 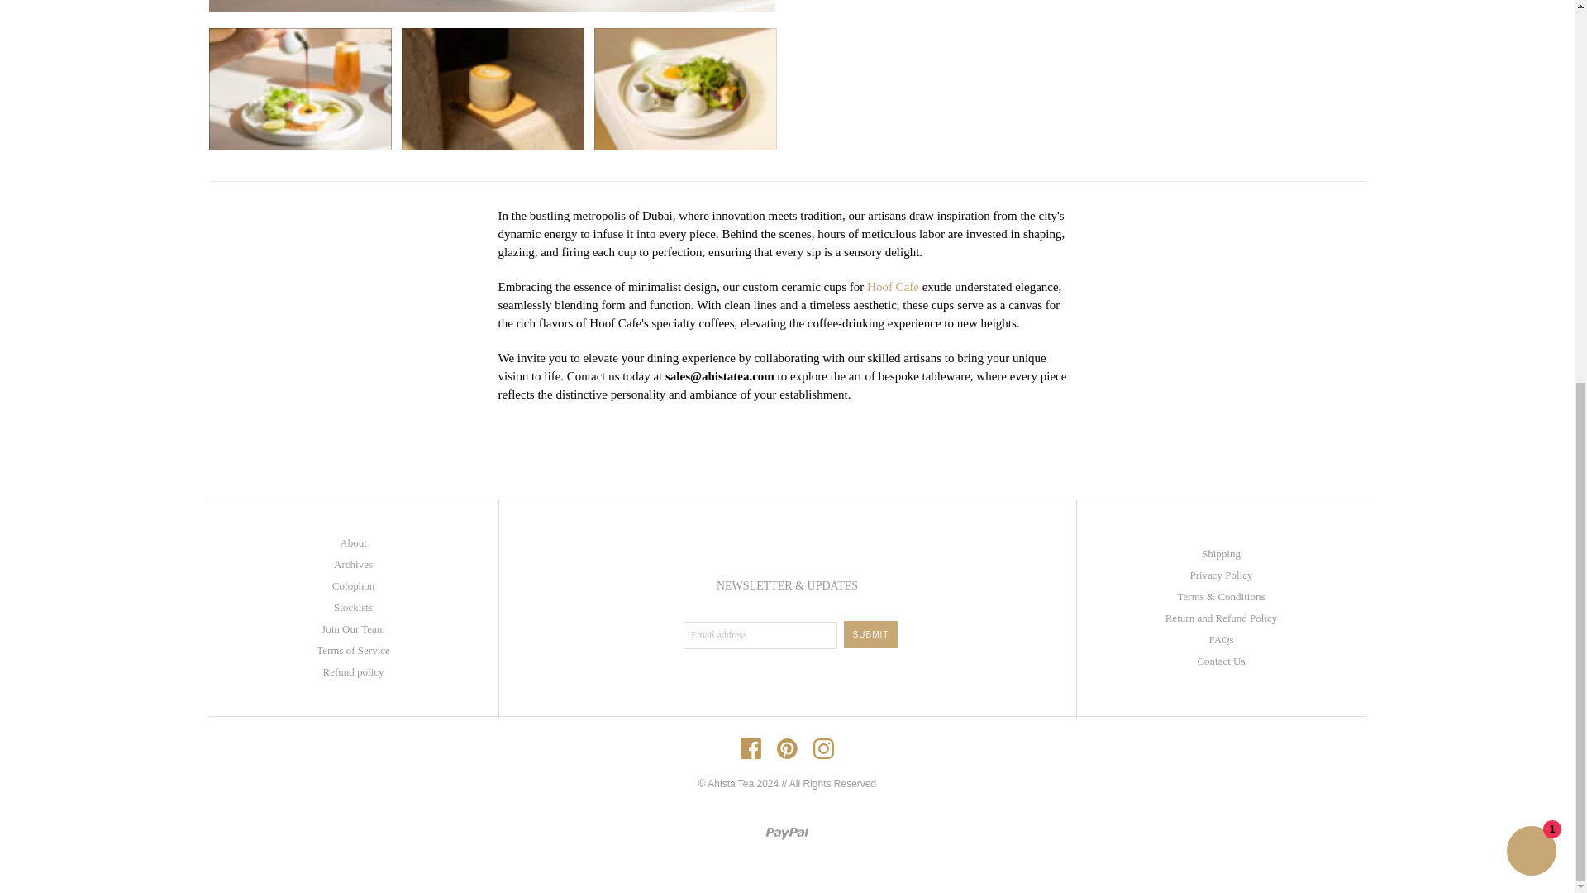 What do you see at coordinates (871, 634) in the screenshot?
I see `Submit` at bounding box center [871, 634].